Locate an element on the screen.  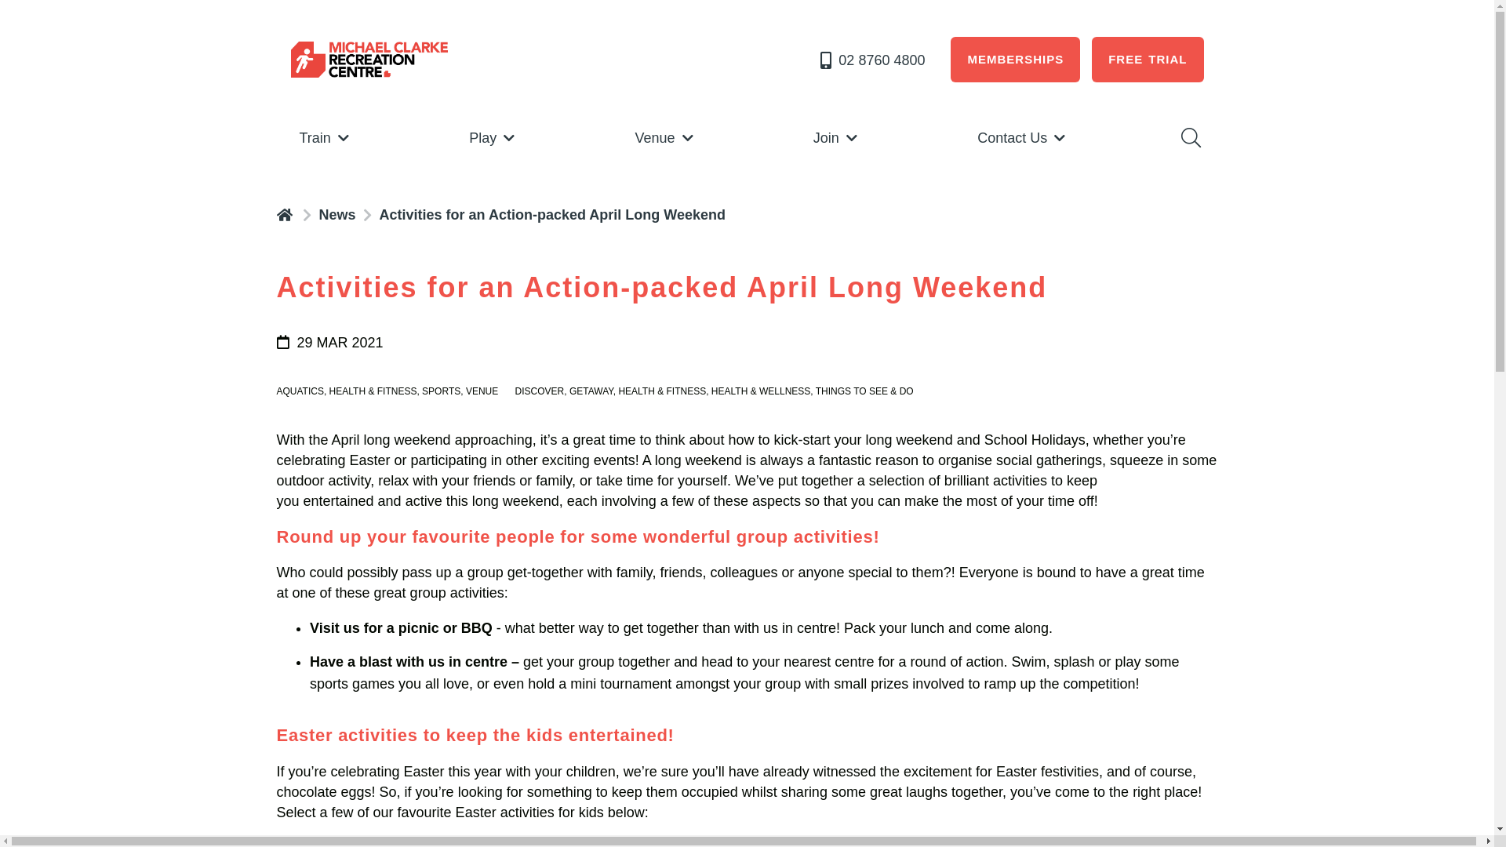
MEMBERSHIPS is located at coordinates (1015, 60).